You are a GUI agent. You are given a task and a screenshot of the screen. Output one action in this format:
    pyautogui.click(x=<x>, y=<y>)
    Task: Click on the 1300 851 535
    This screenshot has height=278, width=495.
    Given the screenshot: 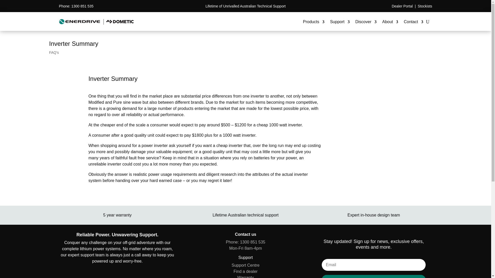 What is the action you would take?
    pyautogui.click(x=82, y=6)
    